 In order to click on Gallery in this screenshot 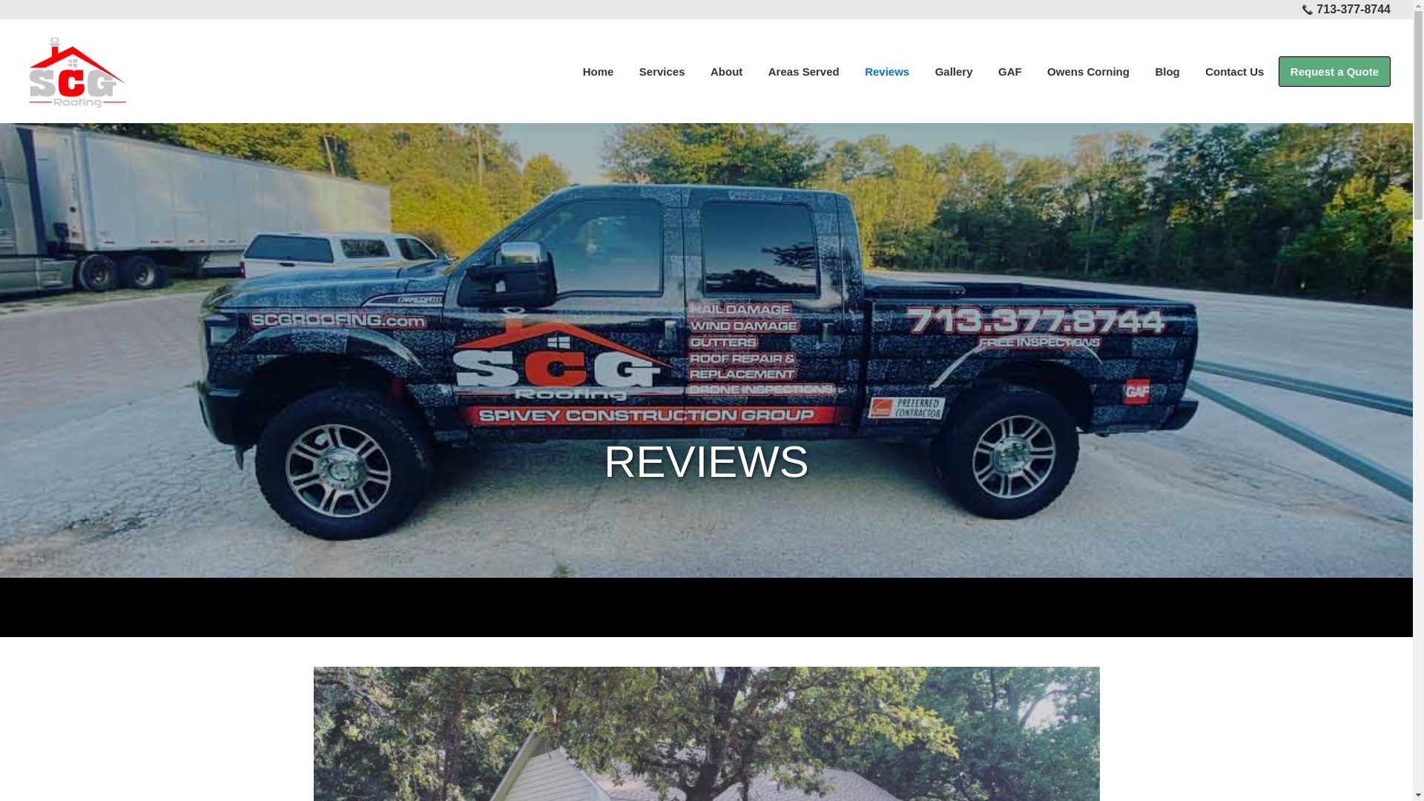, I will do `click(954, 70)`.